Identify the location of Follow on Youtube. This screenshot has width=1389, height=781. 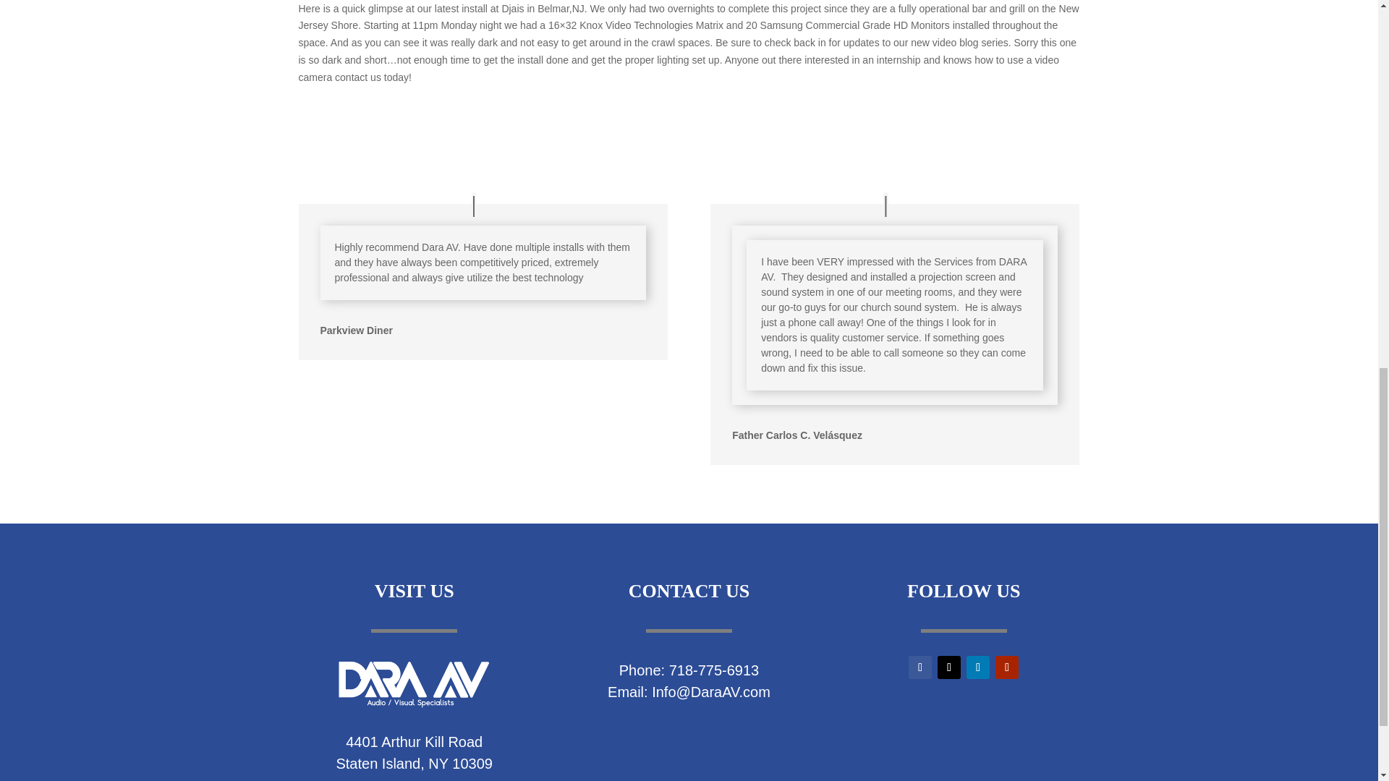
(1007, 667).